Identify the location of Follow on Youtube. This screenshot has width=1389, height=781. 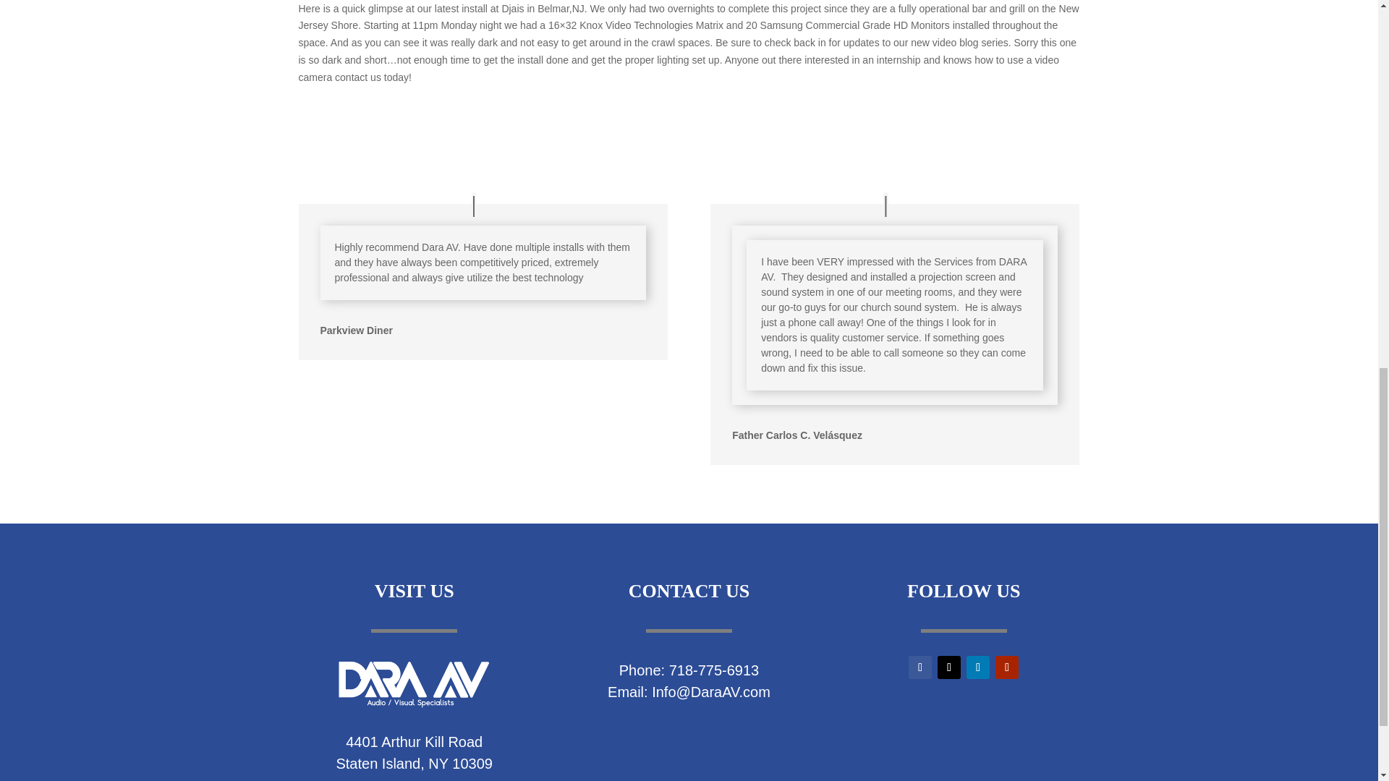
(1007, 667).